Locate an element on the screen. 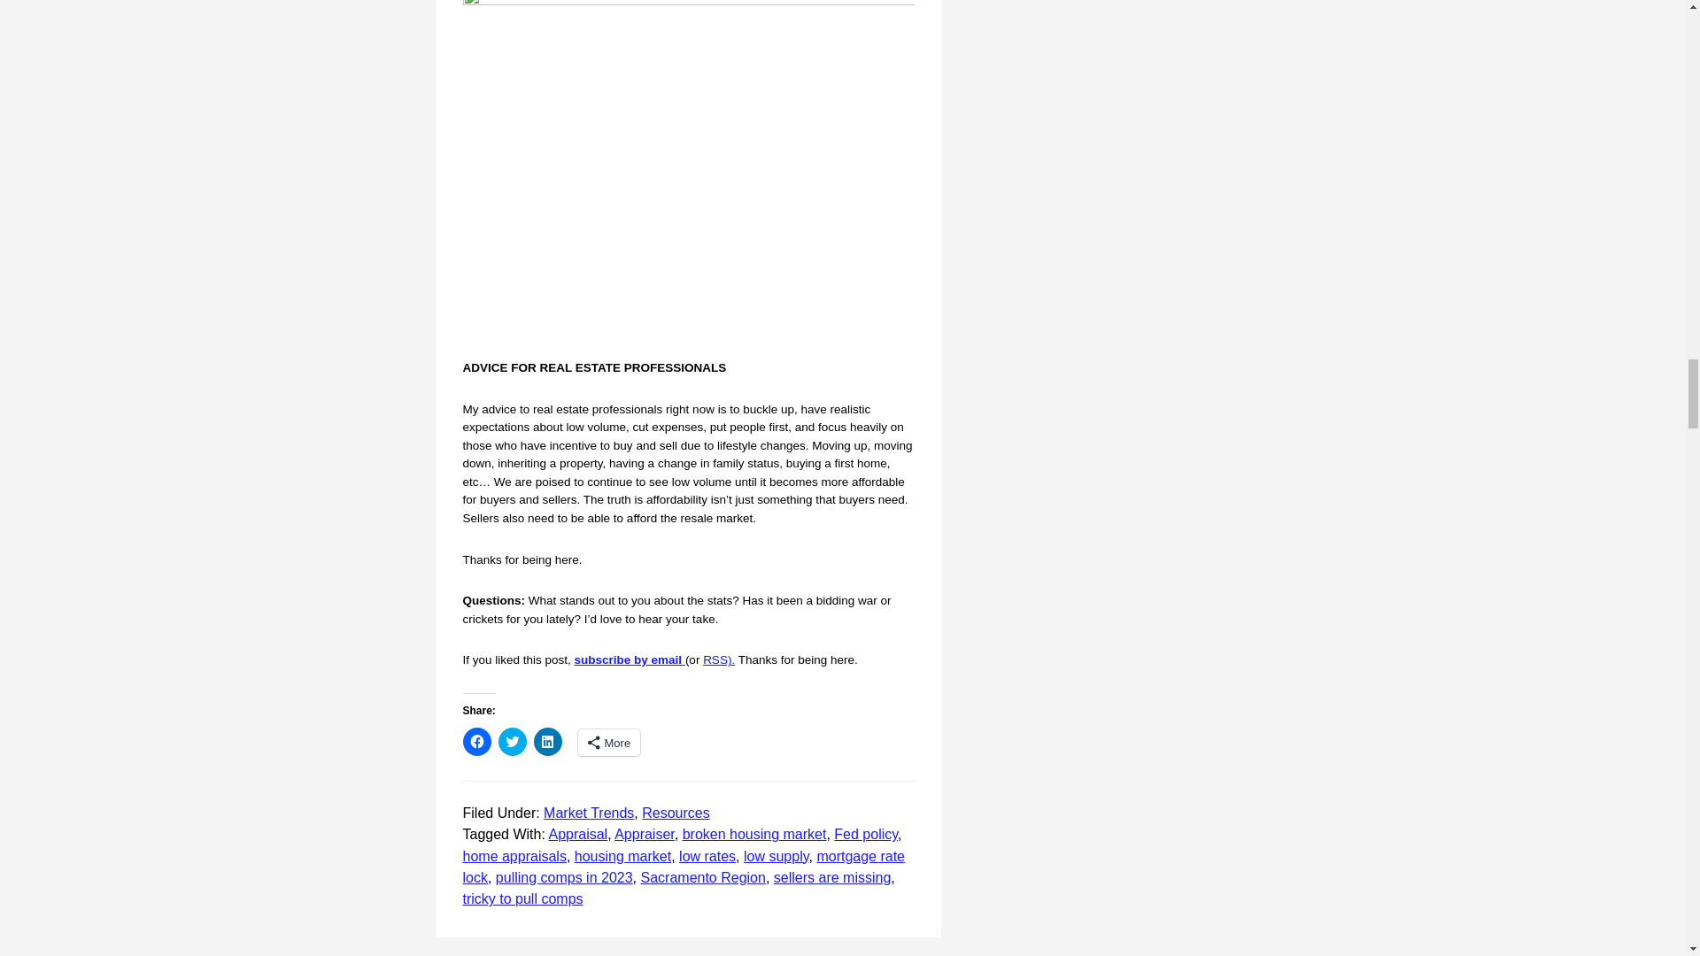  low supply is located at coordinates (776, 857).